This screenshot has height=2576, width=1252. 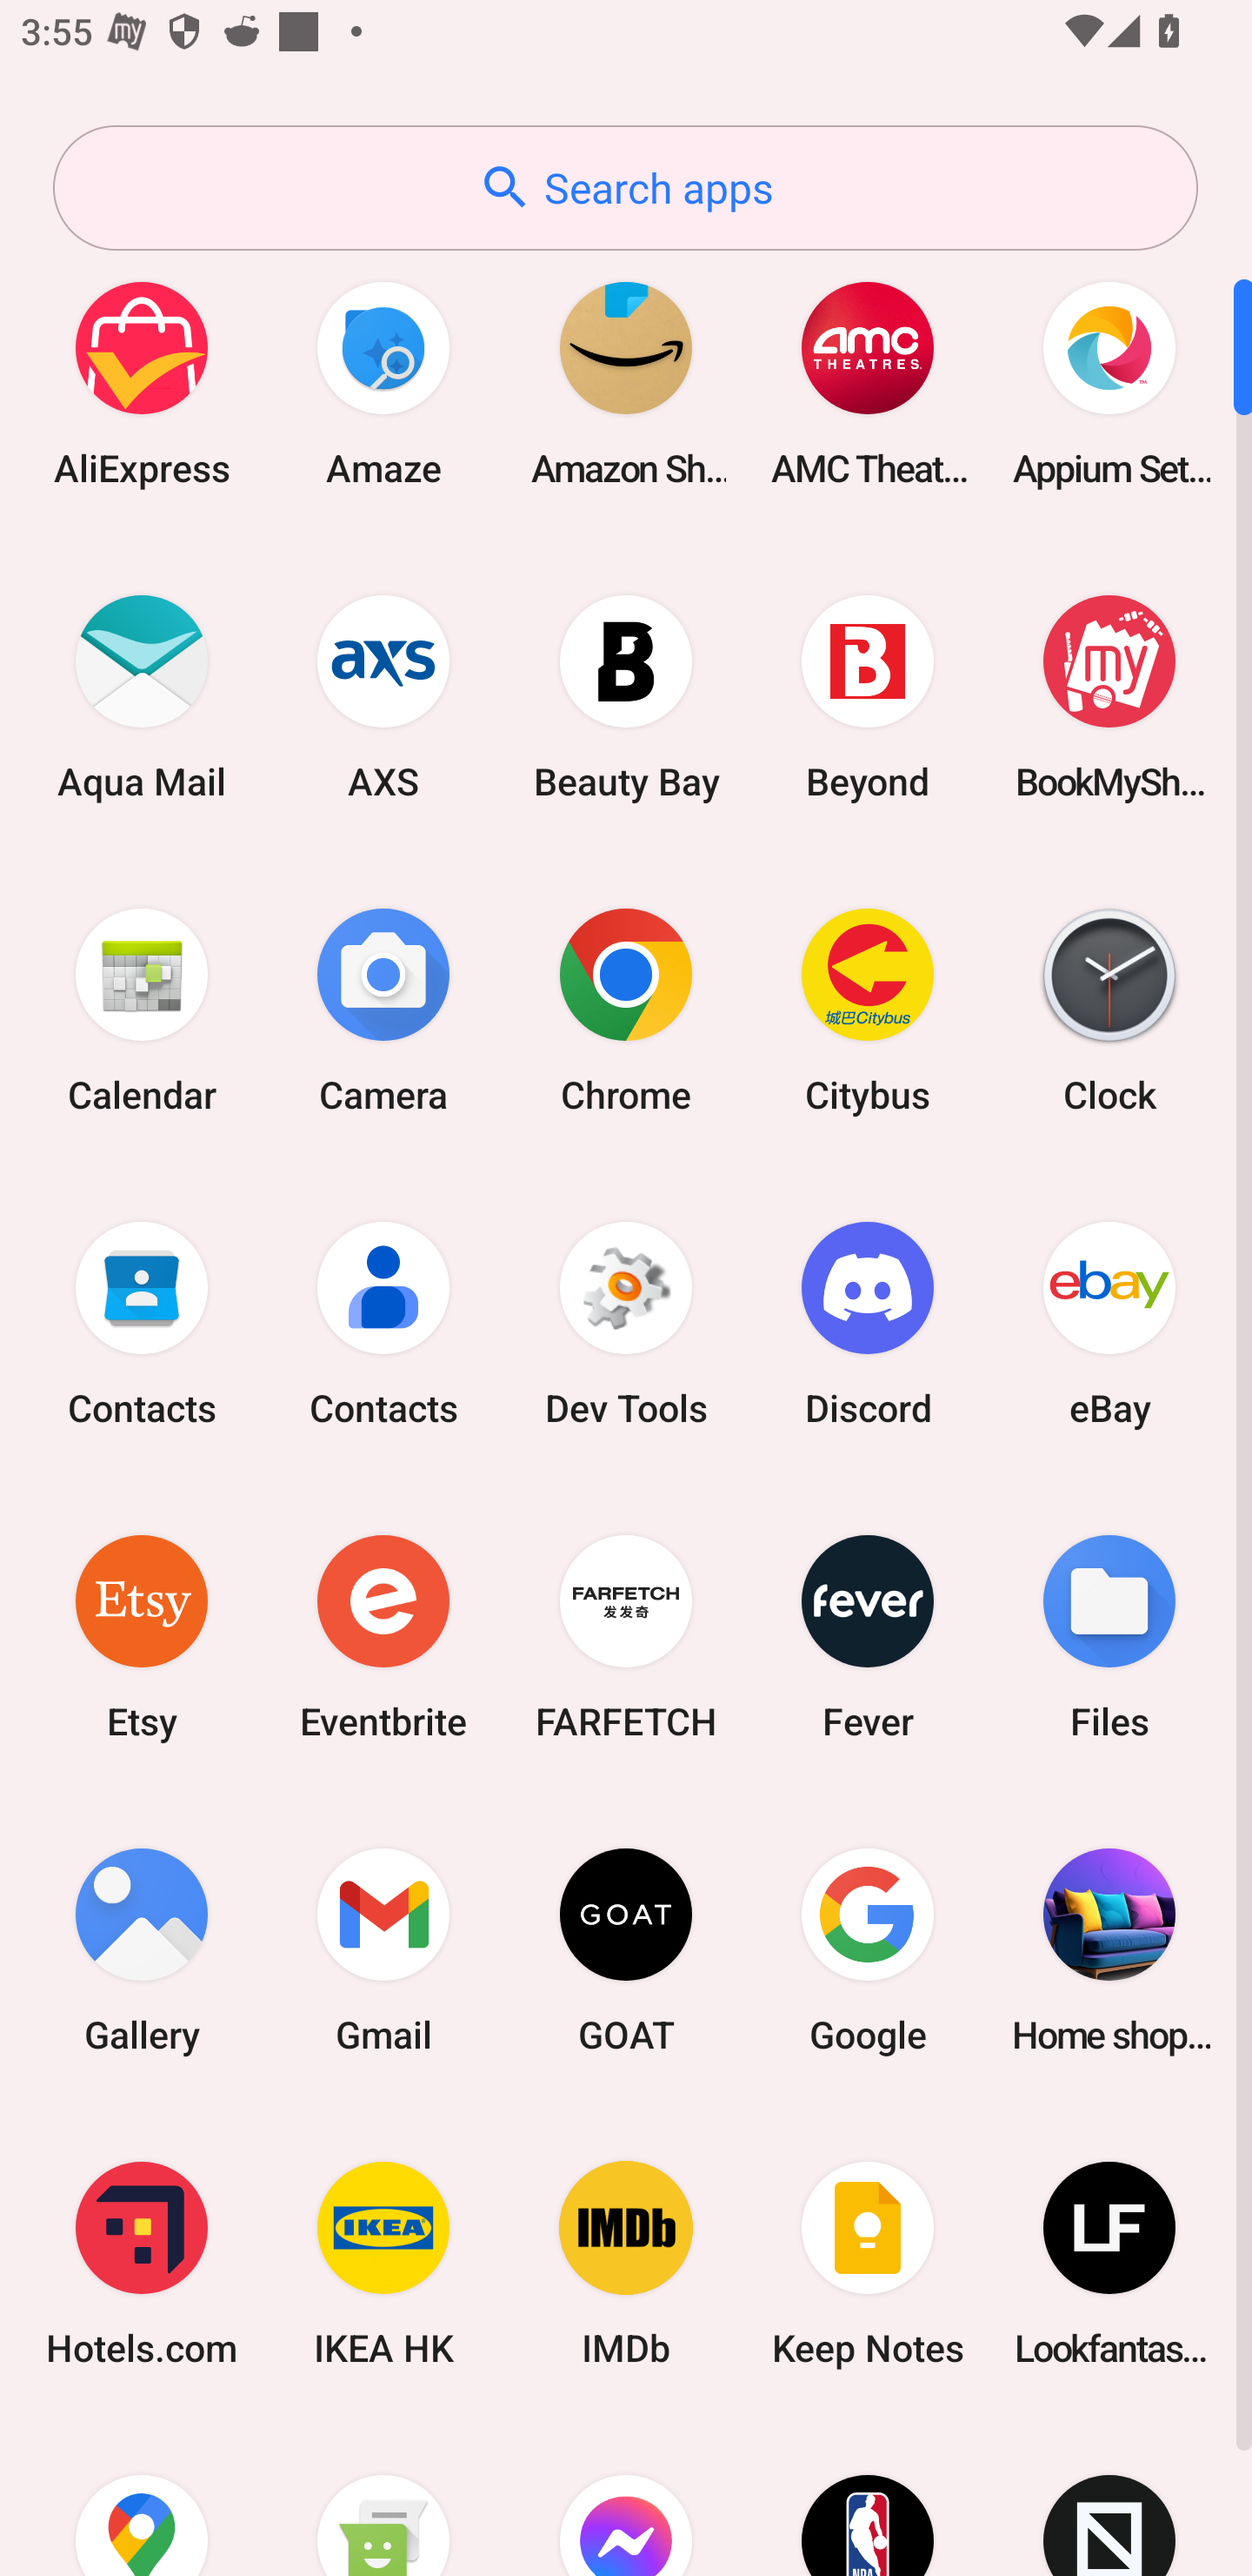 I want to click on Home shopping, so click(x=1109, y=1949).